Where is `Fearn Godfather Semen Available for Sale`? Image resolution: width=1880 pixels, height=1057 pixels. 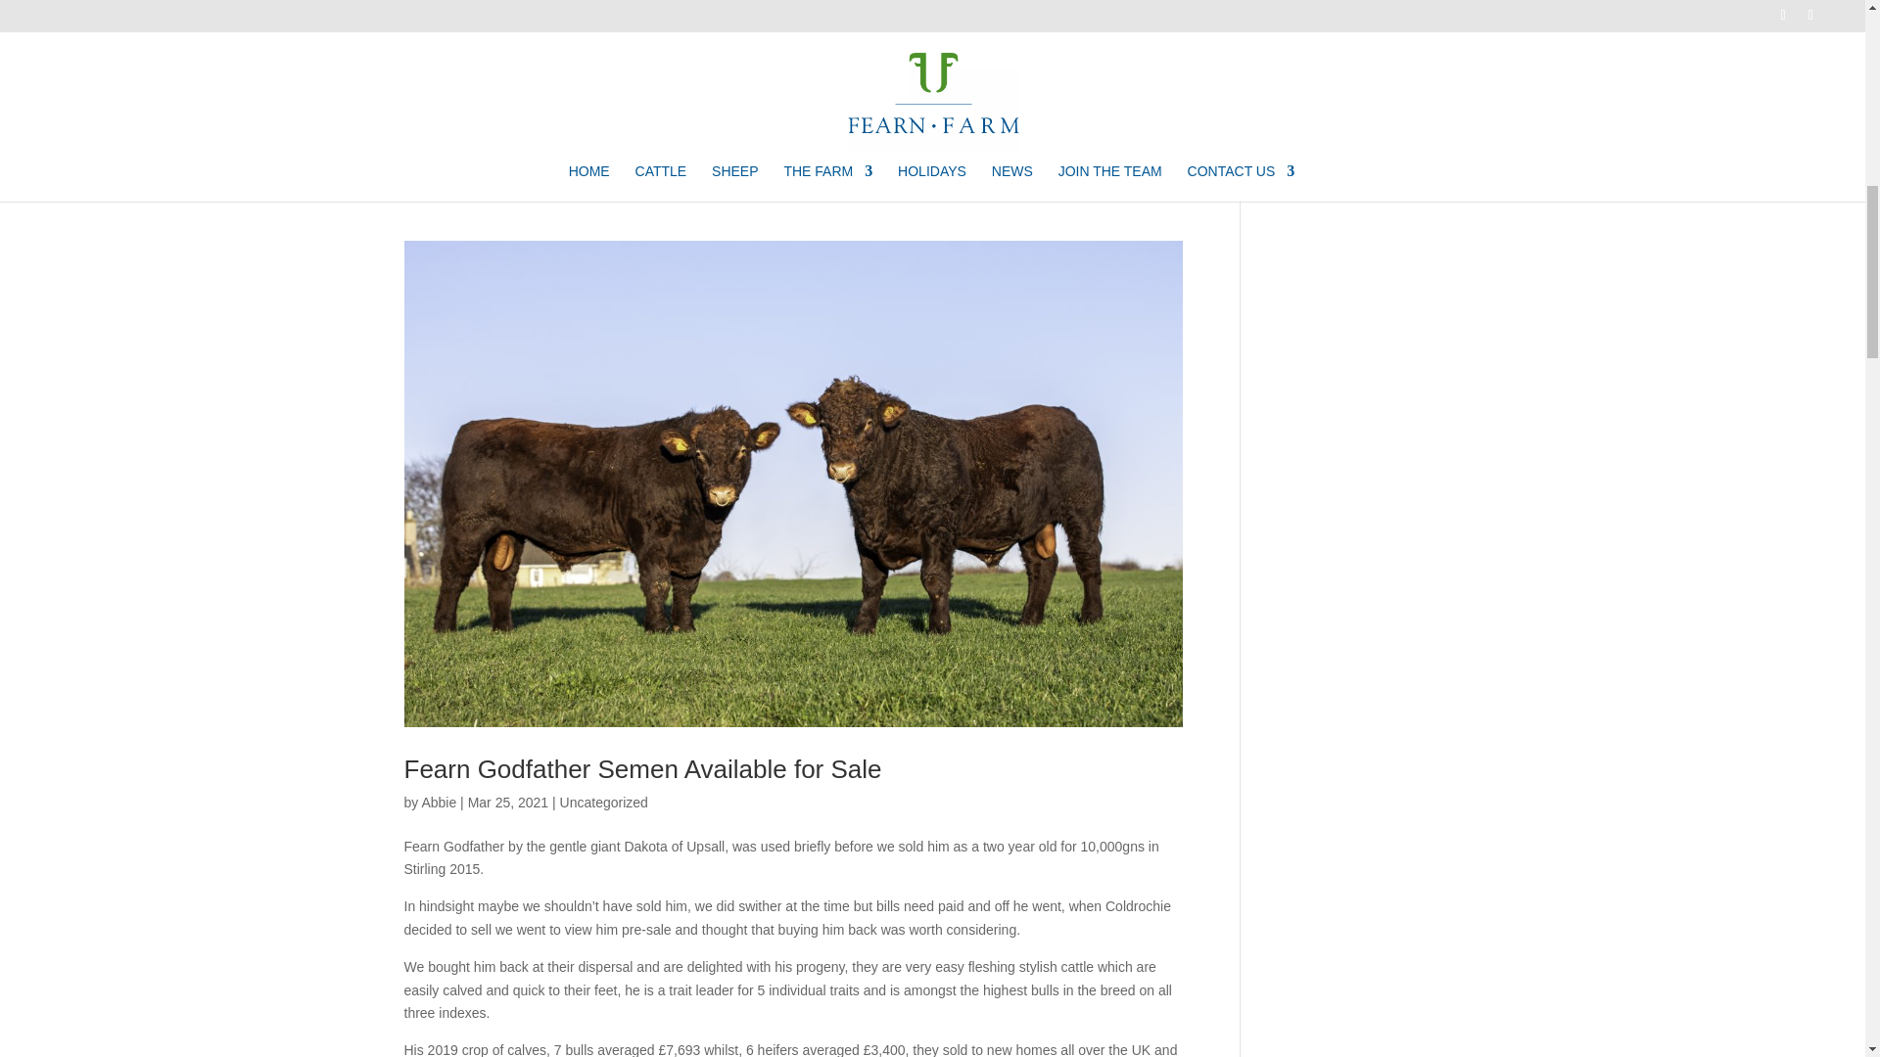
Fearn Godfather Semen Available for Sale is located at coordinates (642, 769).